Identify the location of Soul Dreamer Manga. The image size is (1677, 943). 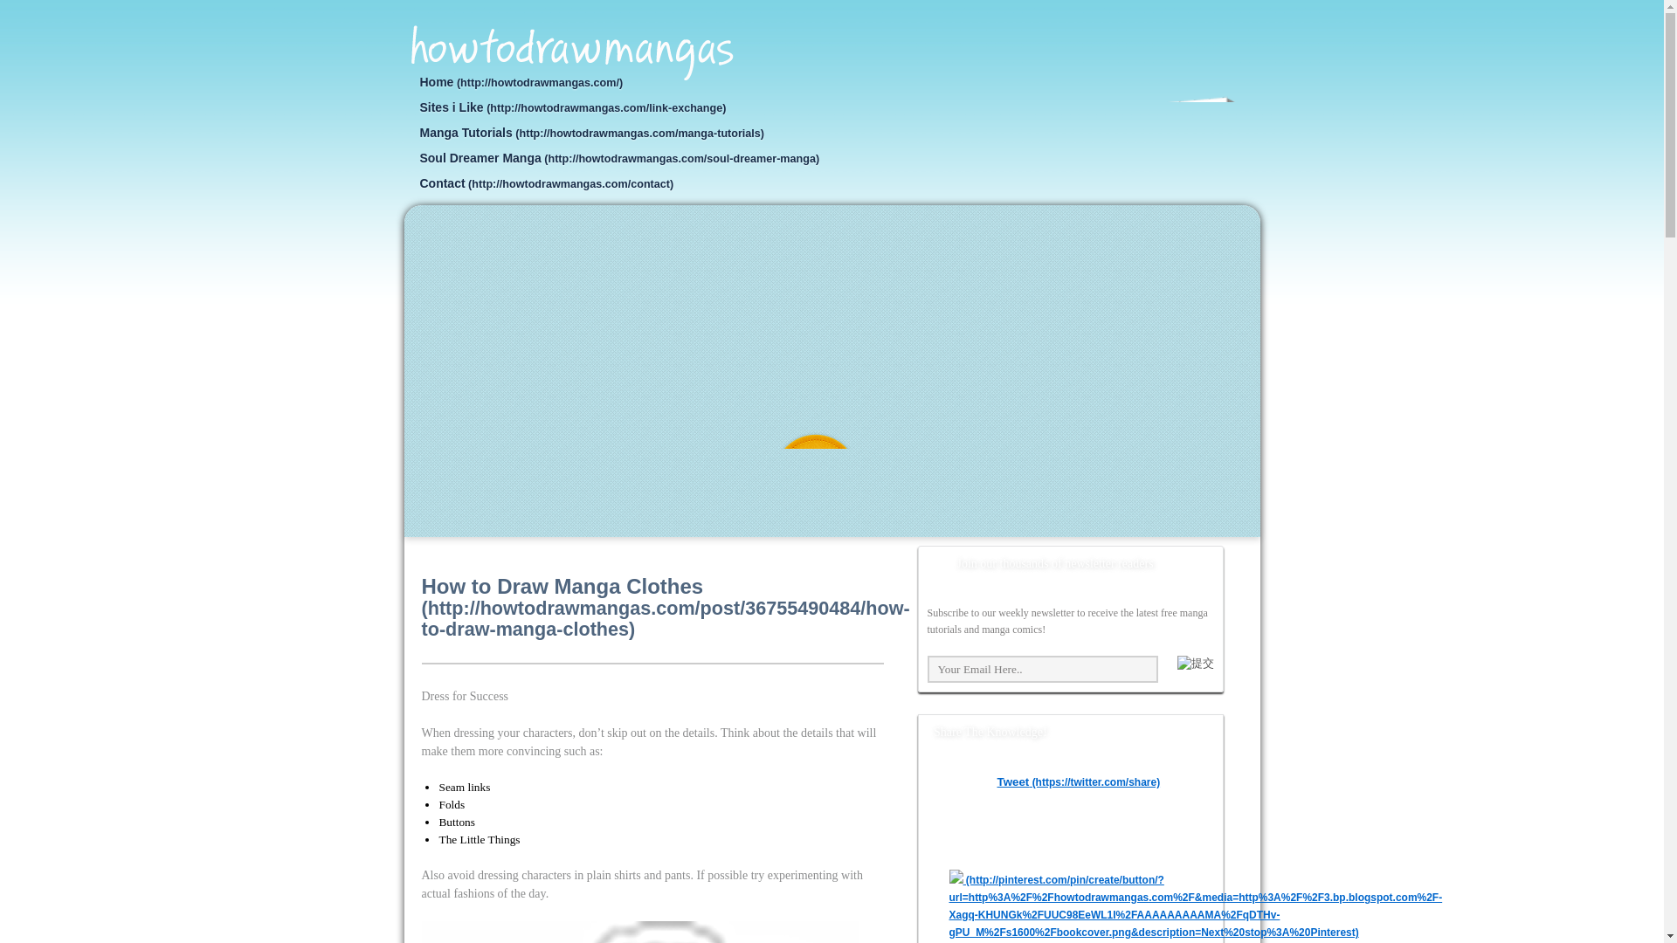
(618, 157).